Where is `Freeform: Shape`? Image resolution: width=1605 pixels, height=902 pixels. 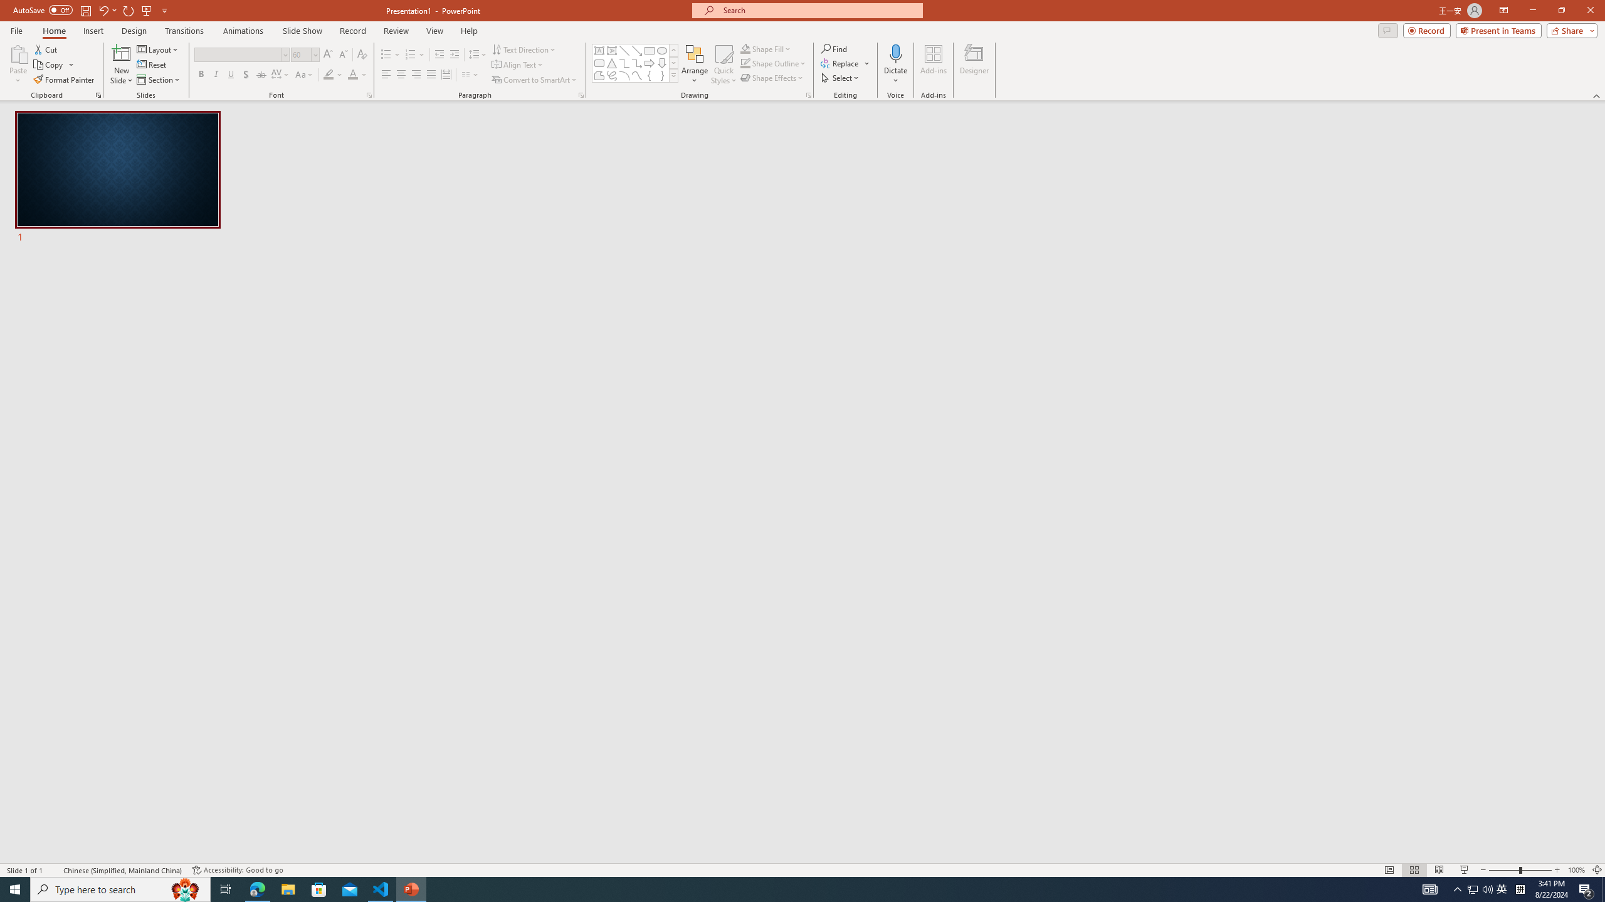
Freeform: Shape is located at coordinates (599, 75).